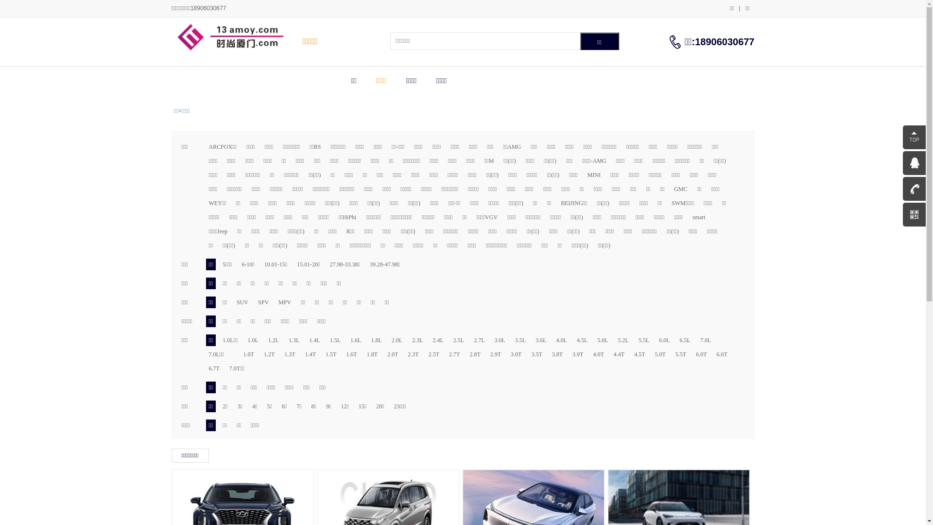 The width and height of the screenshot is (933, 525). What do you see at coordinates (335, 340) in the screenshot?
I see `1.5L` at bounding box center [335, 340].